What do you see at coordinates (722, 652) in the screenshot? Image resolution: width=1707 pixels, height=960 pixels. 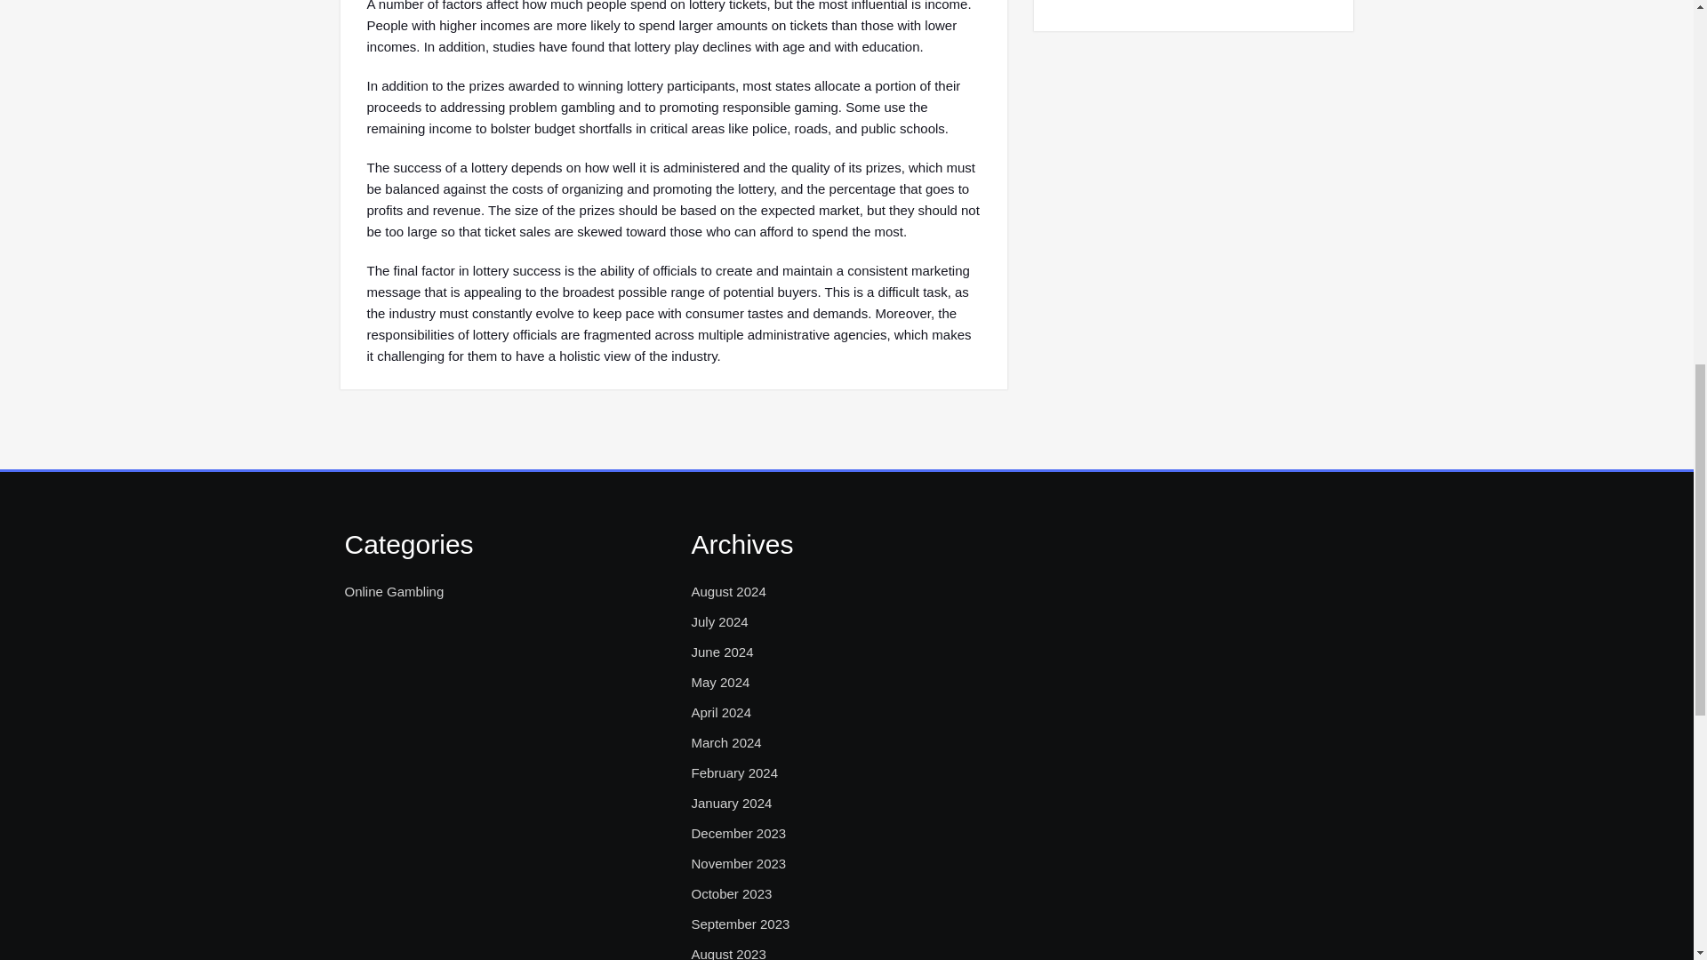 I see `June 2024` at bounding box center [722, 652].